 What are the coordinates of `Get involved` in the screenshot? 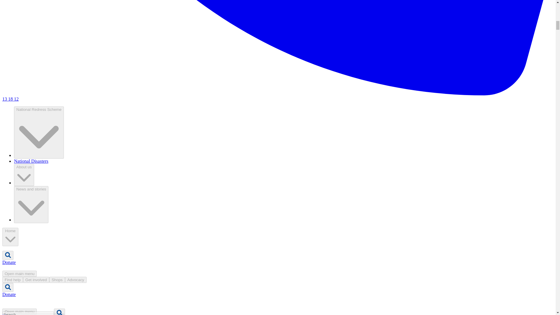 It's located at (36, 280).